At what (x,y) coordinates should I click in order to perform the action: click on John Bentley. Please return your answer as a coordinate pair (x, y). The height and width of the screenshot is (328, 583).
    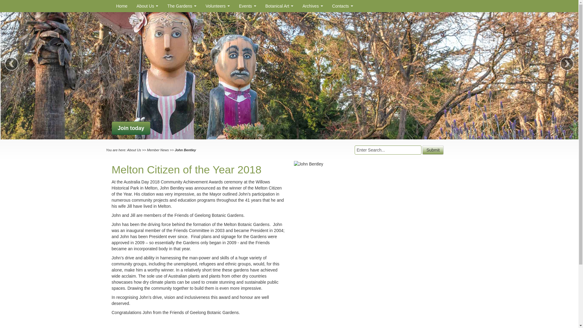
    Looking at the image, I should click on (309, 164).